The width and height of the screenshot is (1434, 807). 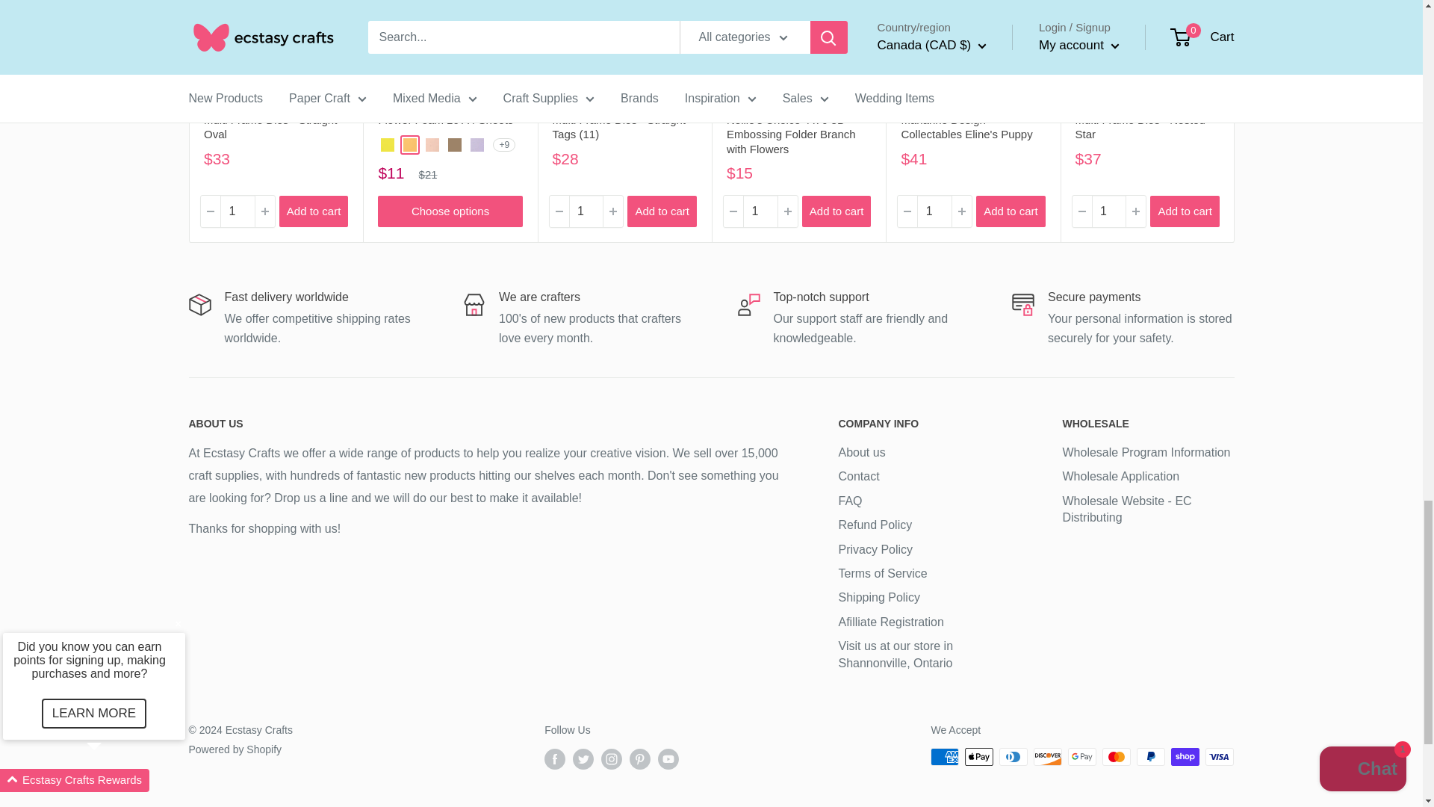 I want to click on 1, so click(x=586, y=212).